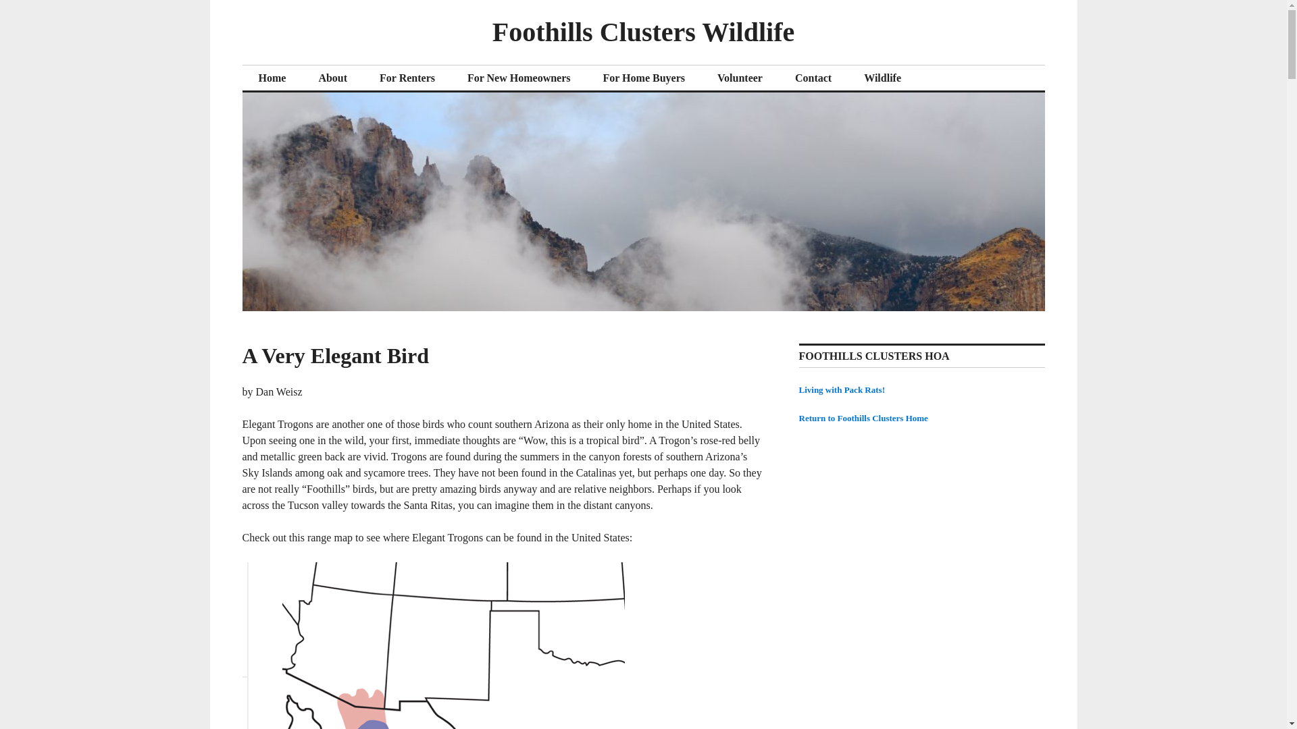 The height and width of the screenshot is (729, 1297). Describe the element at coordinates (842, 390) in the screenshot. I see `Living with Pack Rats!` at that location.